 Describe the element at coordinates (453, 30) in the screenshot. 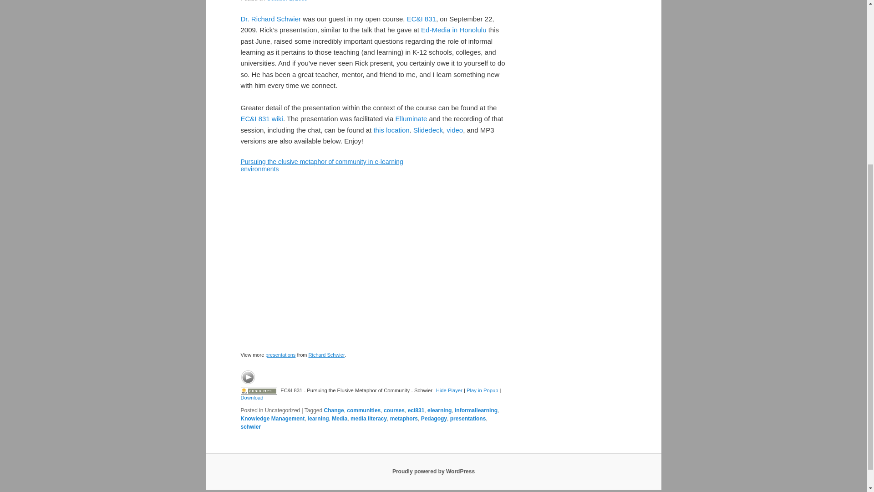

I see `Ed-Media in Honolulu` at that location.